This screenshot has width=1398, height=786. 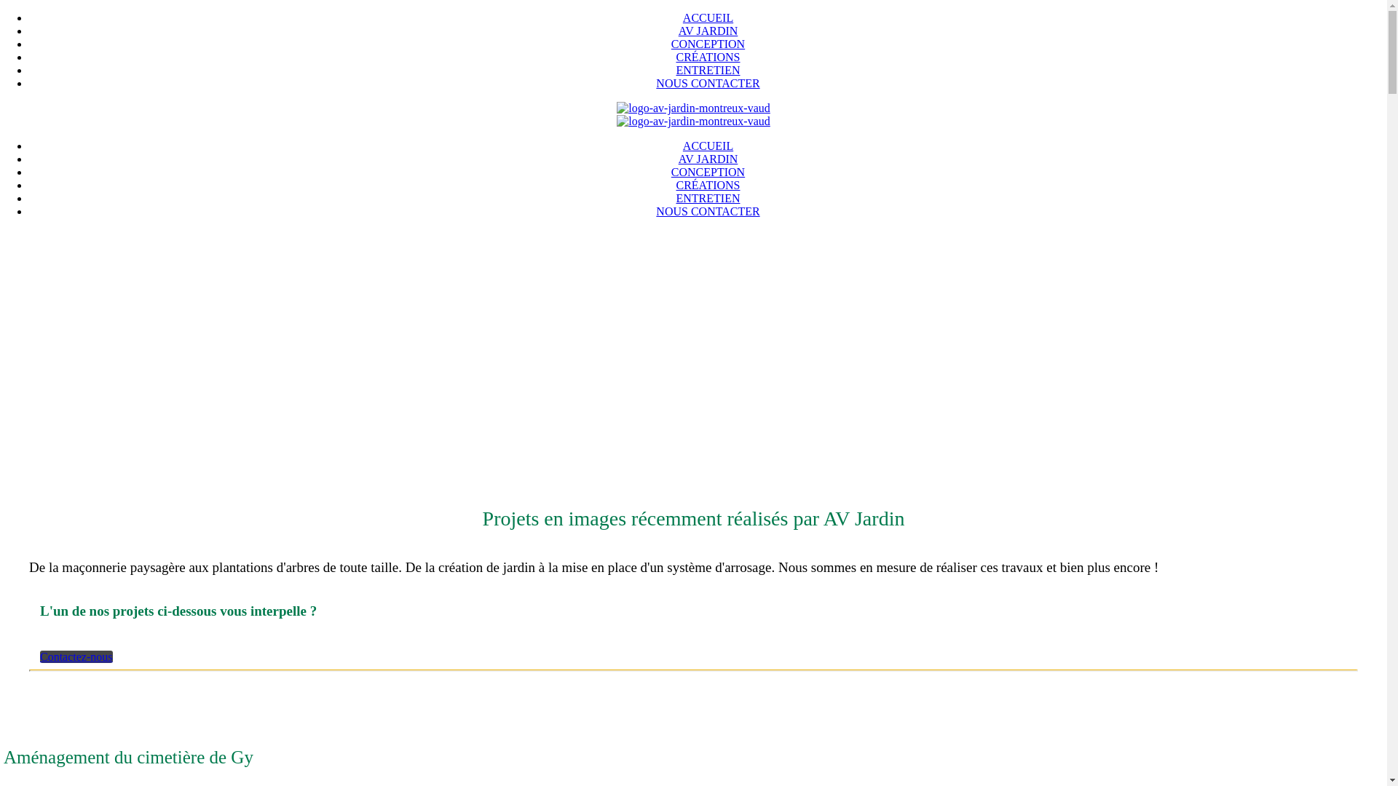 I want to click on CONCEPTION, so click(x=708, y=44).